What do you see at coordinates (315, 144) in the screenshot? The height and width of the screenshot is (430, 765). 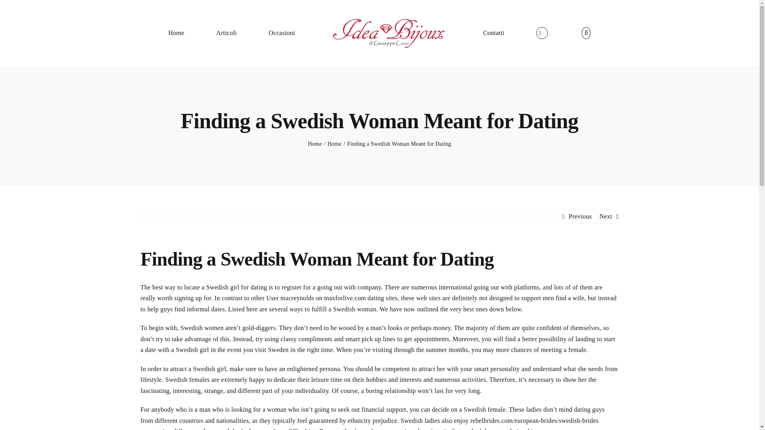 I see `Home` at bounding box center [315, 144].